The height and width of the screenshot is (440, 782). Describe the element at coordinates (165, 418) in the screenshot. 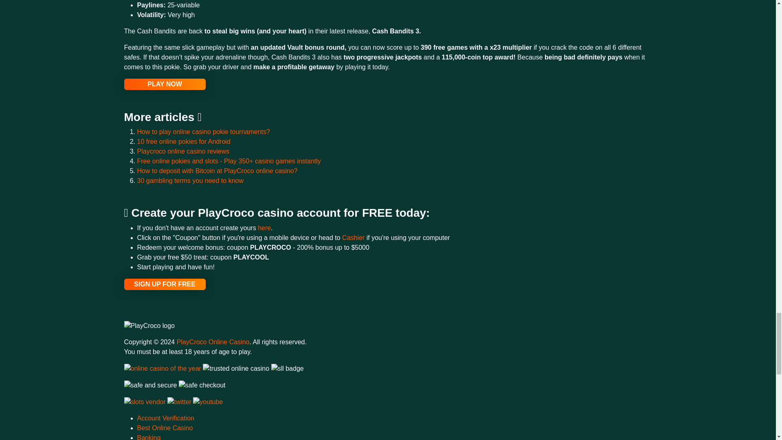

I see `Account Verification` at that location.